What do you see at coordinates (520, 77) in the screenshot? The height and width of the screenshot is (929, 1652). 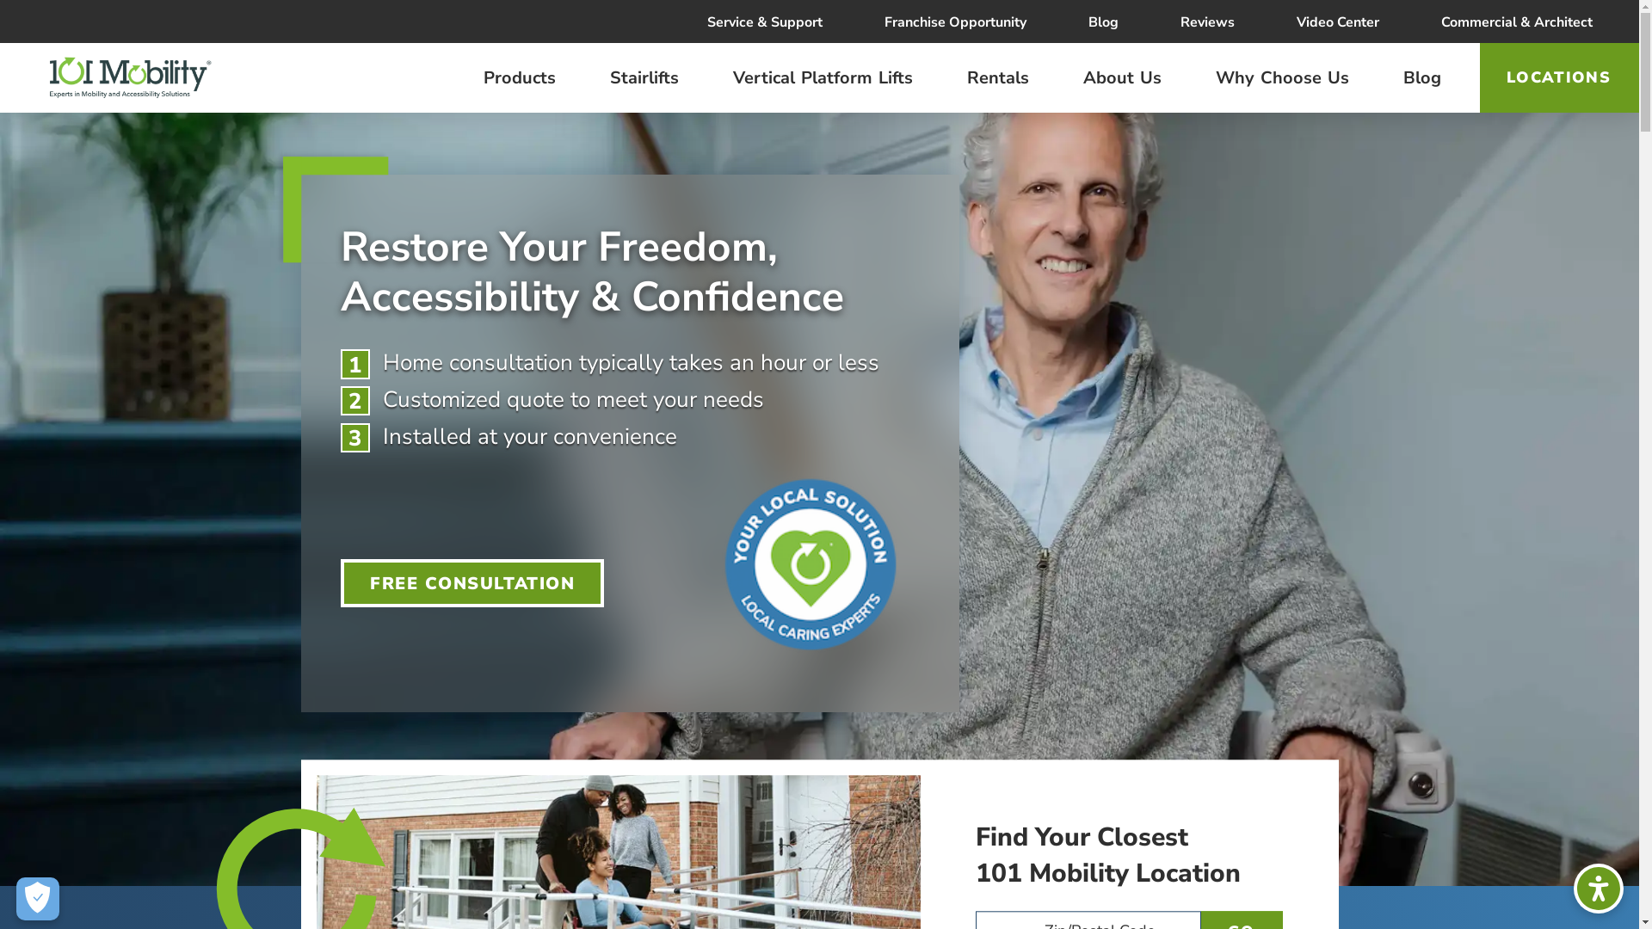 I see `Products` at bounding box center [520, 77].